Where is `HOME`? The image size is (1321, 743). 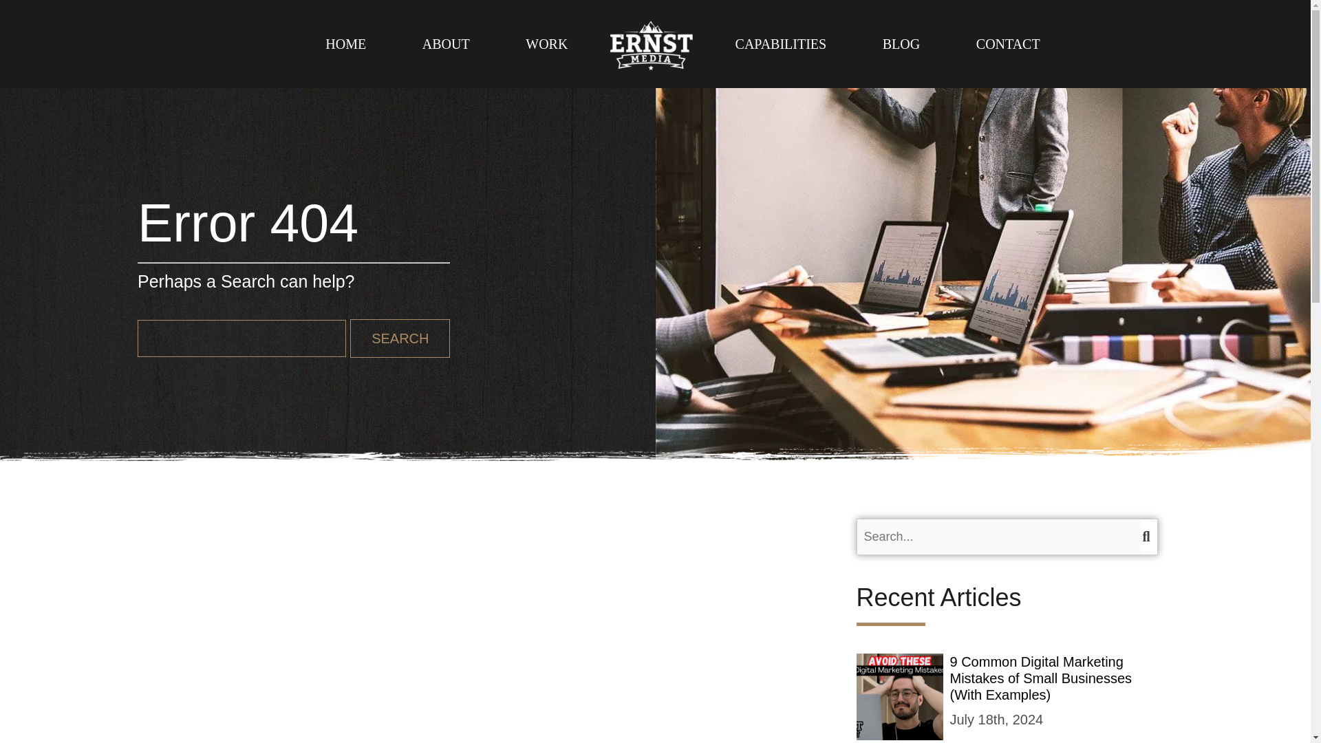
HOME is located at coordinates (345, 44).